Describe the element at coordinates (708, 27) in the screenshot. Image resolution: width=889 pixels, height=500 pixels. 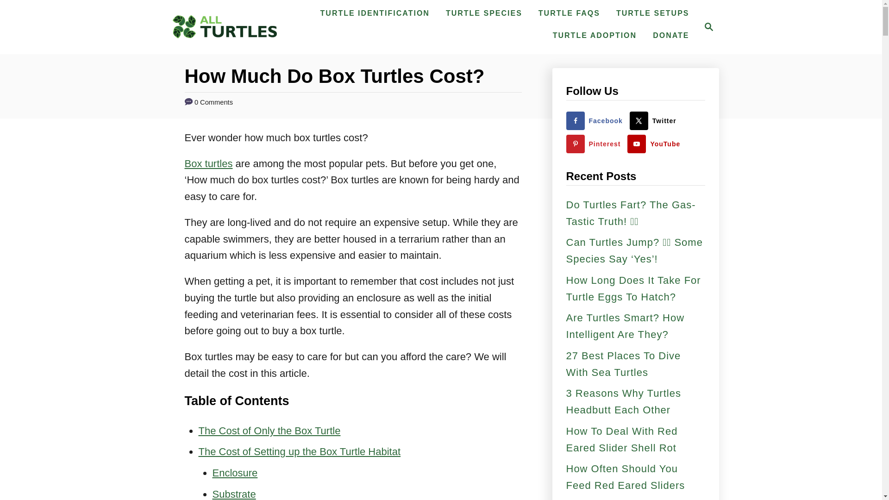
I see `Magnifying Glass` at that location.